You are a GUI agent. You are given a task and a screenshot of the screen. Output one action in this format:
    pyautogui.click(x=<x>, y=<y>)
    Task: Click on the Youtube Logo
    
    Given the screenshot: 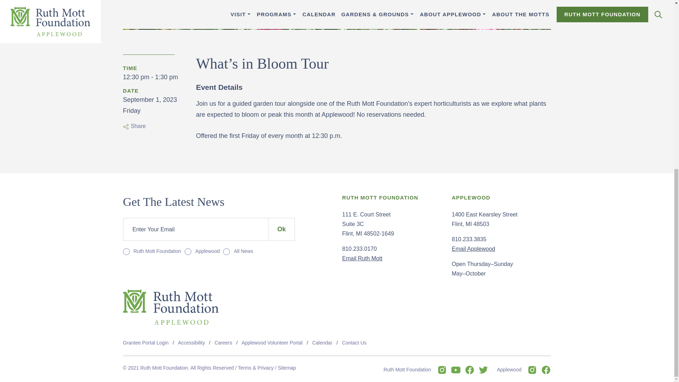 What is the action you would take?
    pyautogui.click(x=455, y=370)
    